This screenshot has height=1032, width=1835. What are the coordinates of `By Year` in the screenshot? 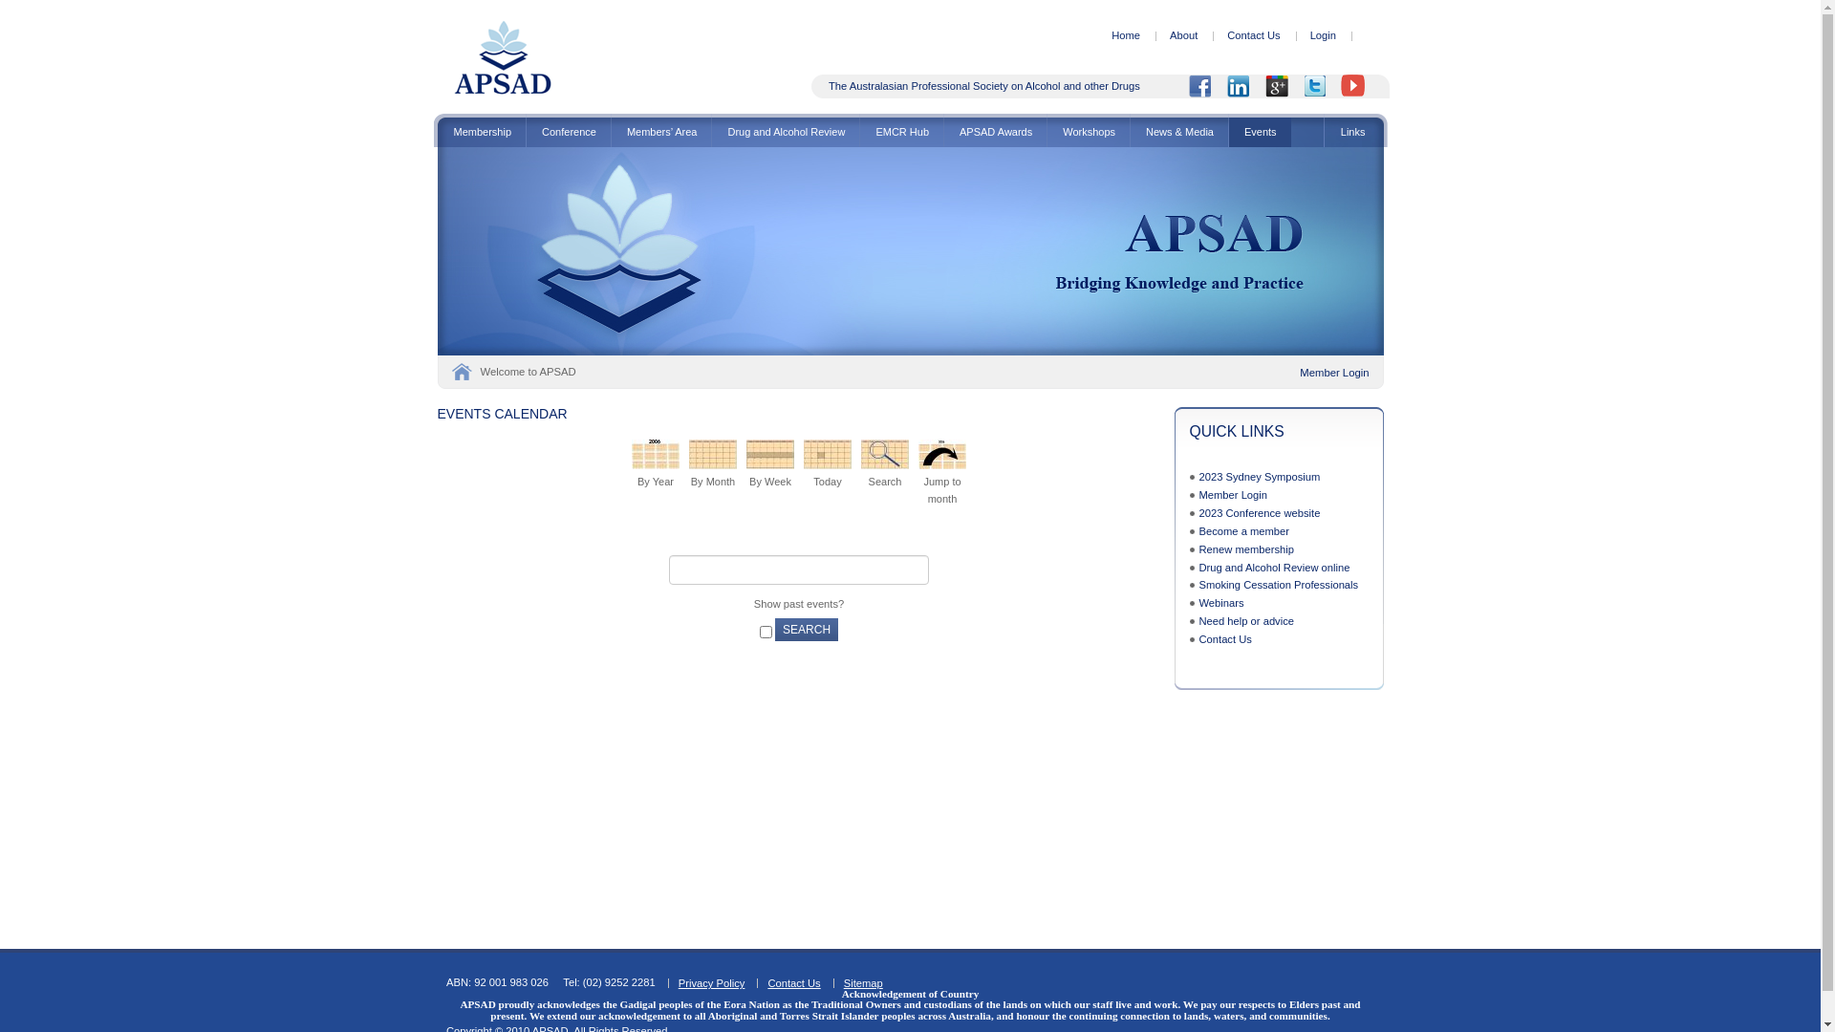 It's located at (656, 455).